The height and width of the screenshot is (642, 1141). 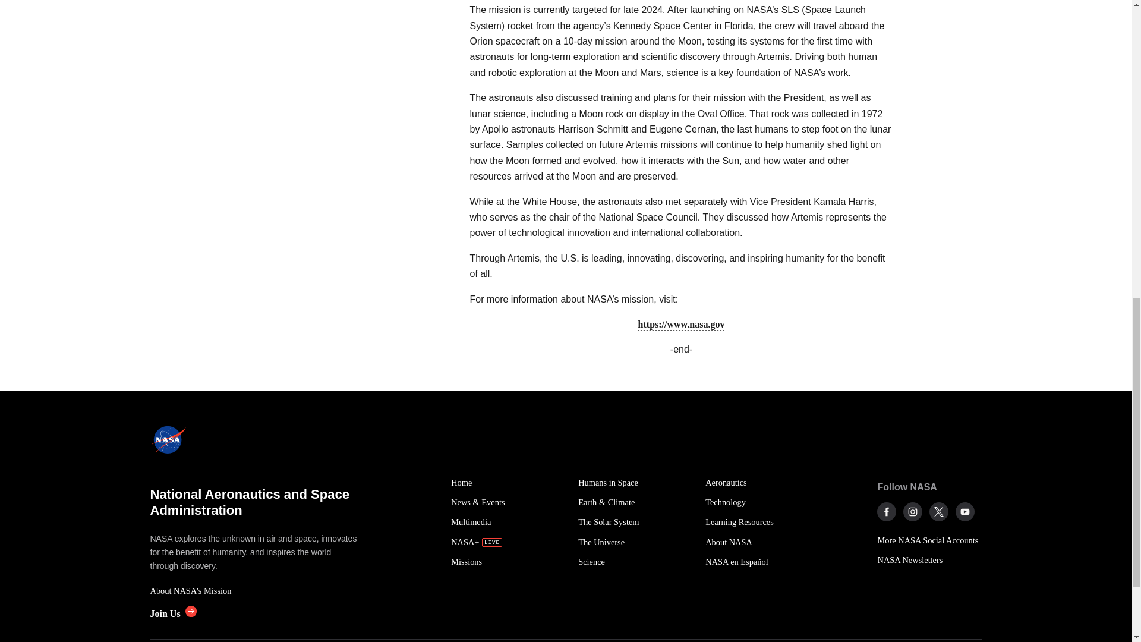 I want to click on Aeronautics, so click(x=762, y=483).